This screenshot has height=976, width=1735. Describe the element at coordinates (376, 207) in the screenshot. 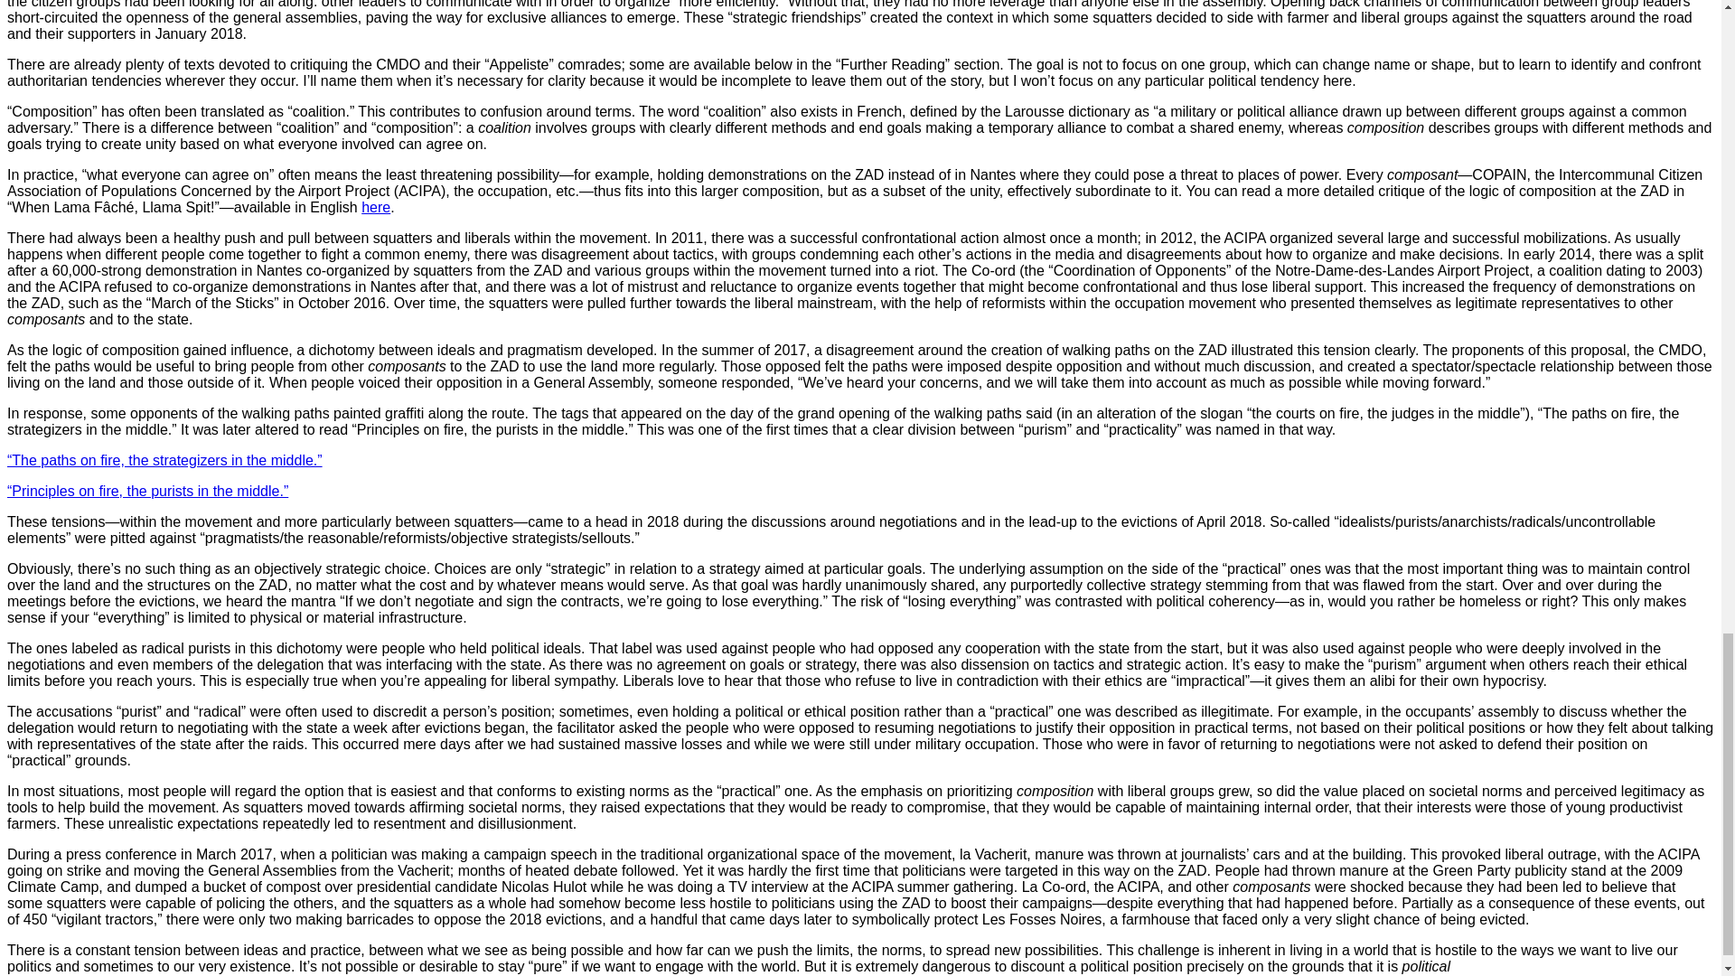

I see `here` at that location.